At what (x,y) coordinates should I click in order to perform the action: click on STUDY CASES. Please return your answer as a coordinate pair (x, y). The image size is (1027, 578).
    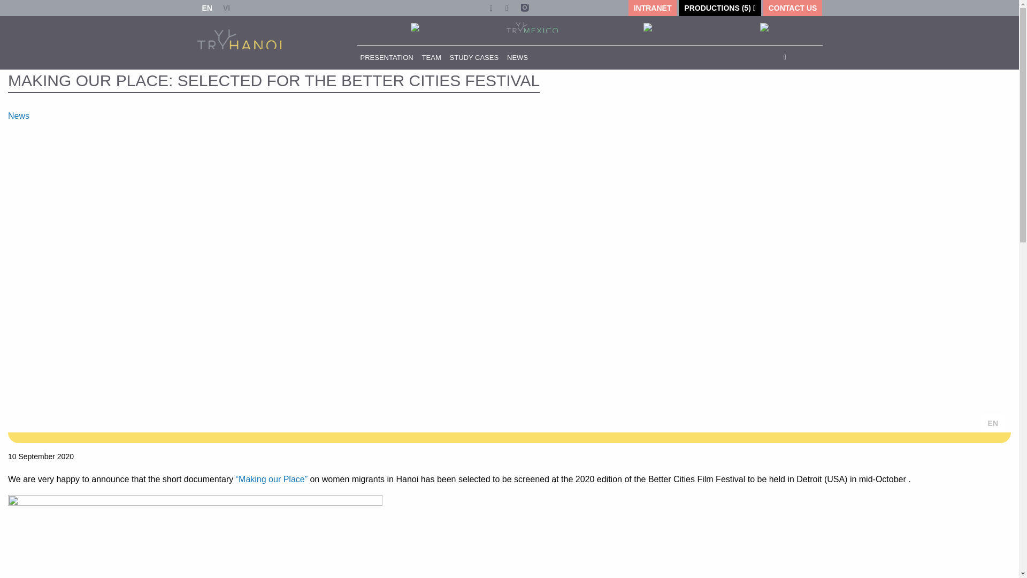
    Looking at the image, I should click on (474, 57).